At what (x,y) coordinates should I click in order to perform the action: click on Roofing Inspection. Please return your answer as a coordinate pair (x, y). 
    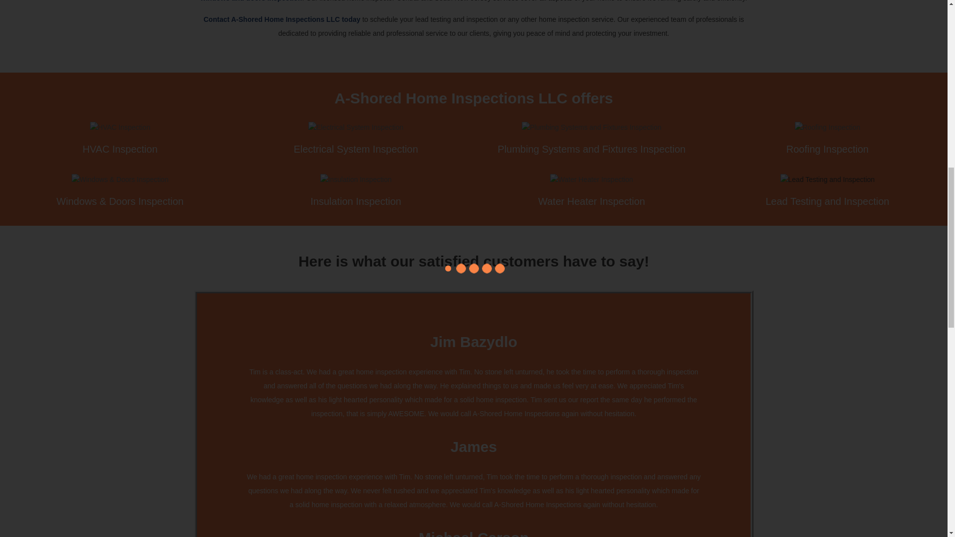
    Looking at the image, I should click on (828, 149).